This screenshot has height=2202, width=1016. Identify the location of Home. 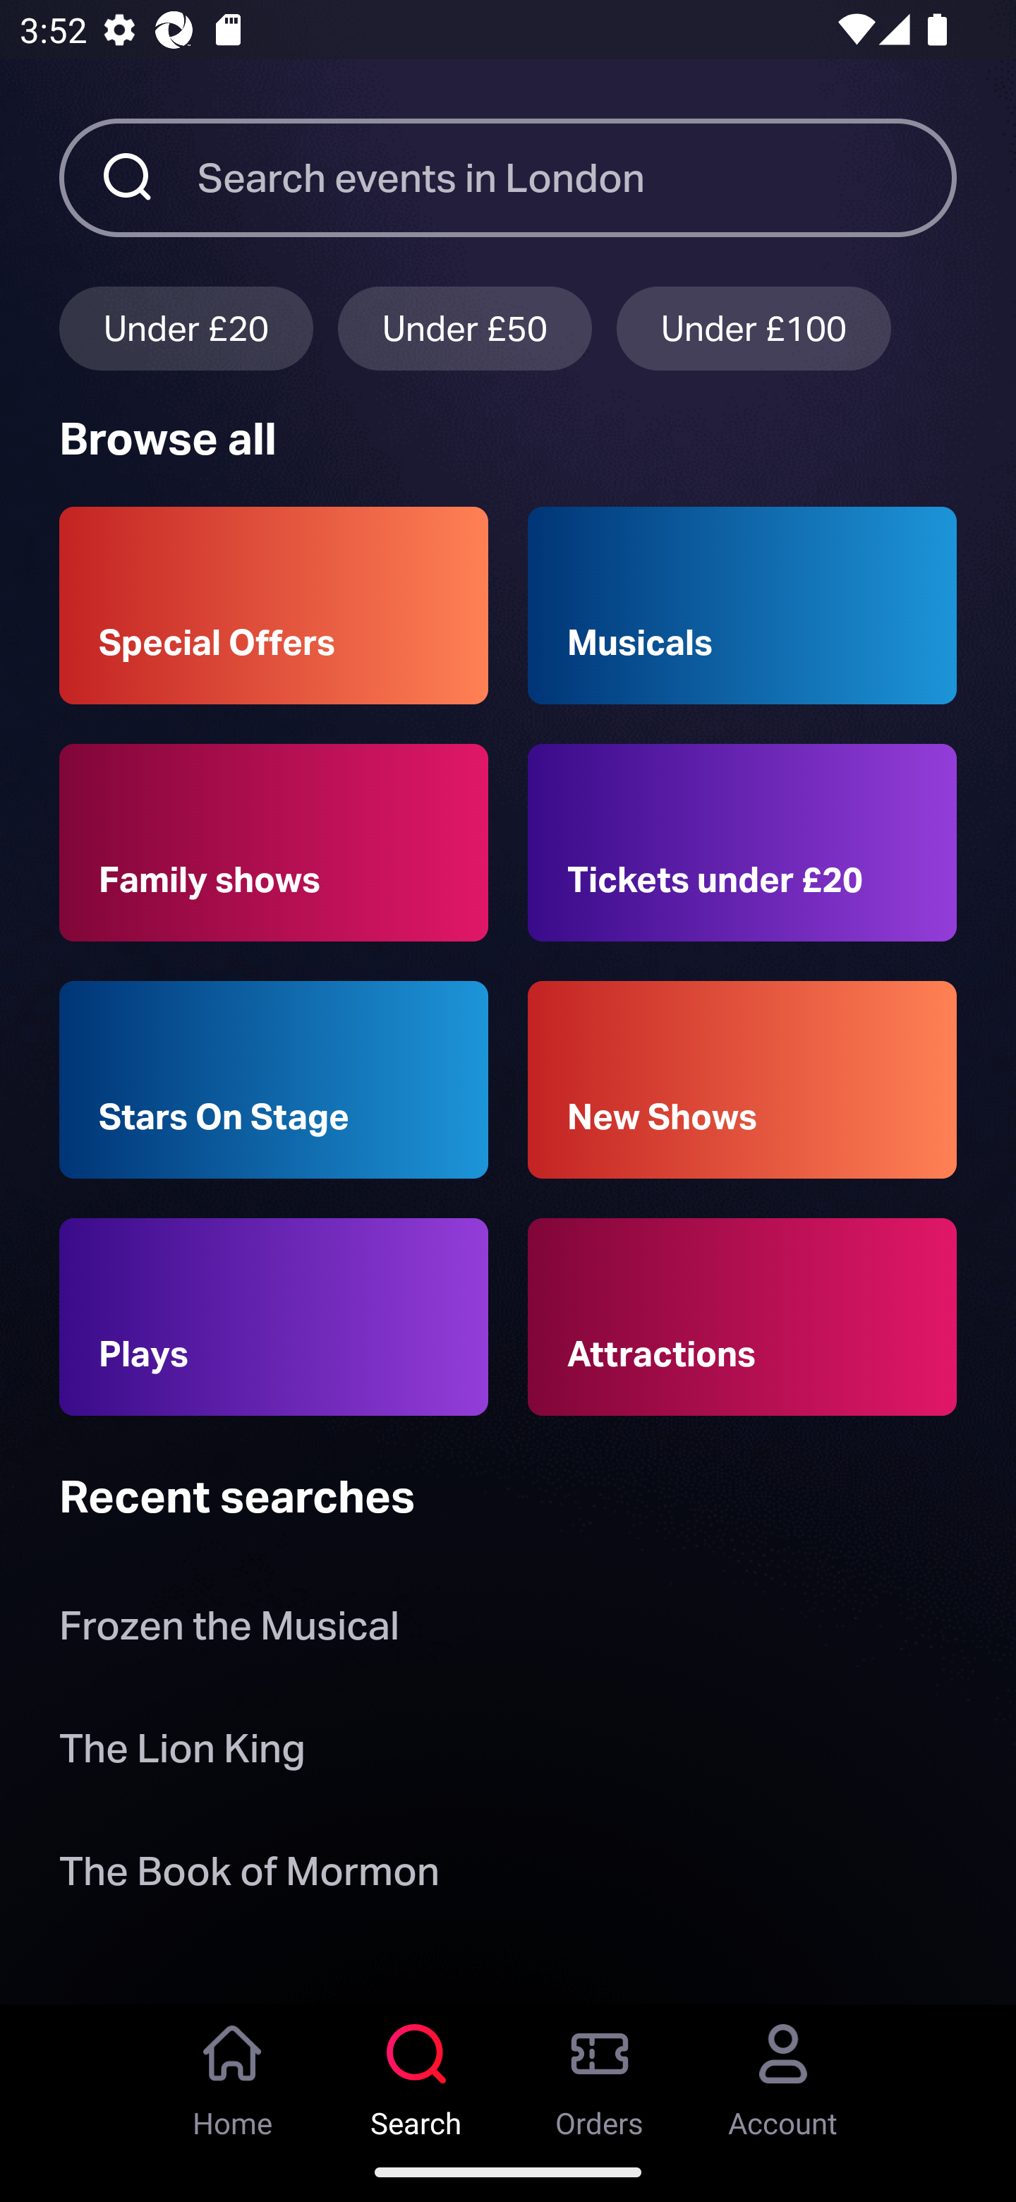
(233, 2073).